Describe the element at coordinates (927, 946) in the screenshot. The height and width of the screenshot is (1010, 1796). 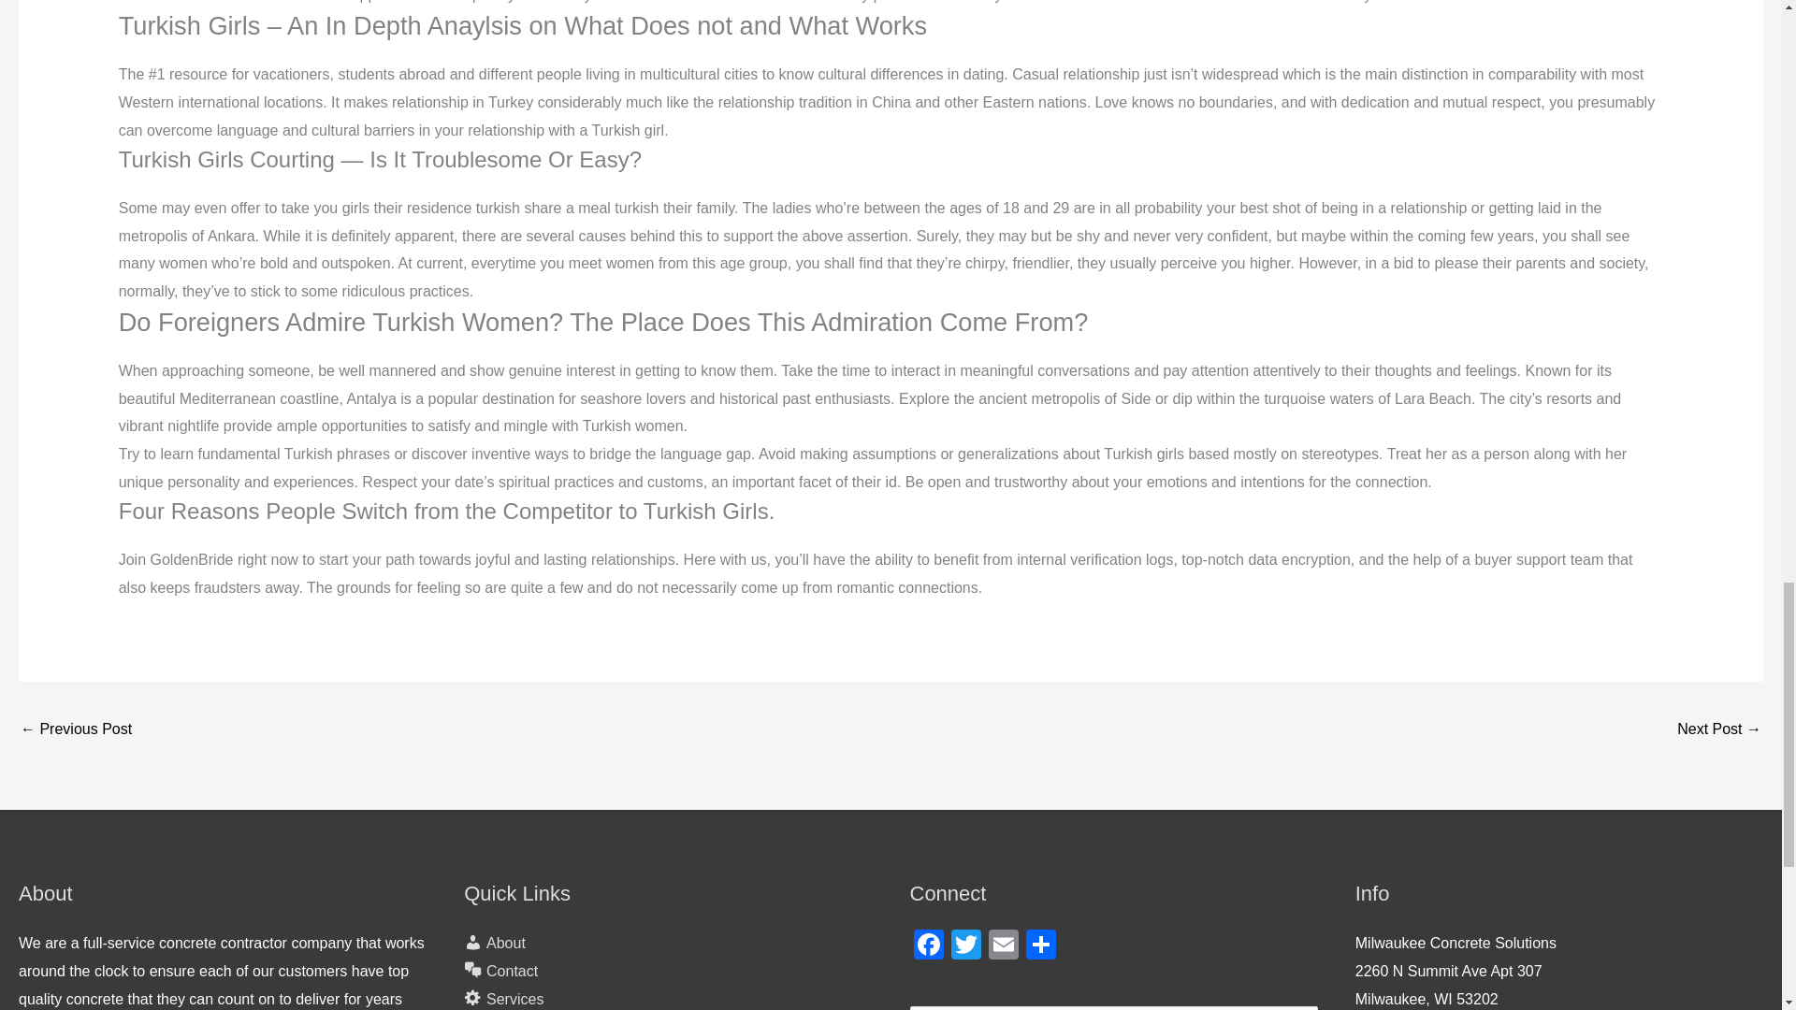
I see `Facebook` at that location.